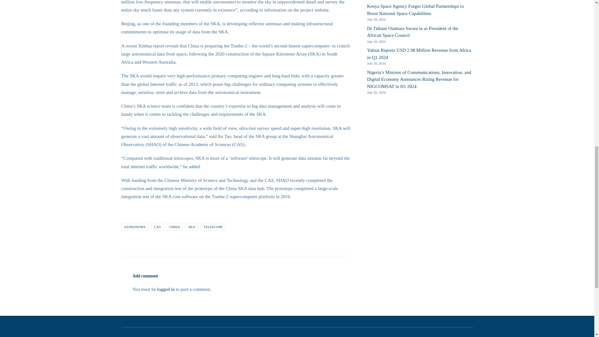  I want to click on logged in, so click(165, 289).